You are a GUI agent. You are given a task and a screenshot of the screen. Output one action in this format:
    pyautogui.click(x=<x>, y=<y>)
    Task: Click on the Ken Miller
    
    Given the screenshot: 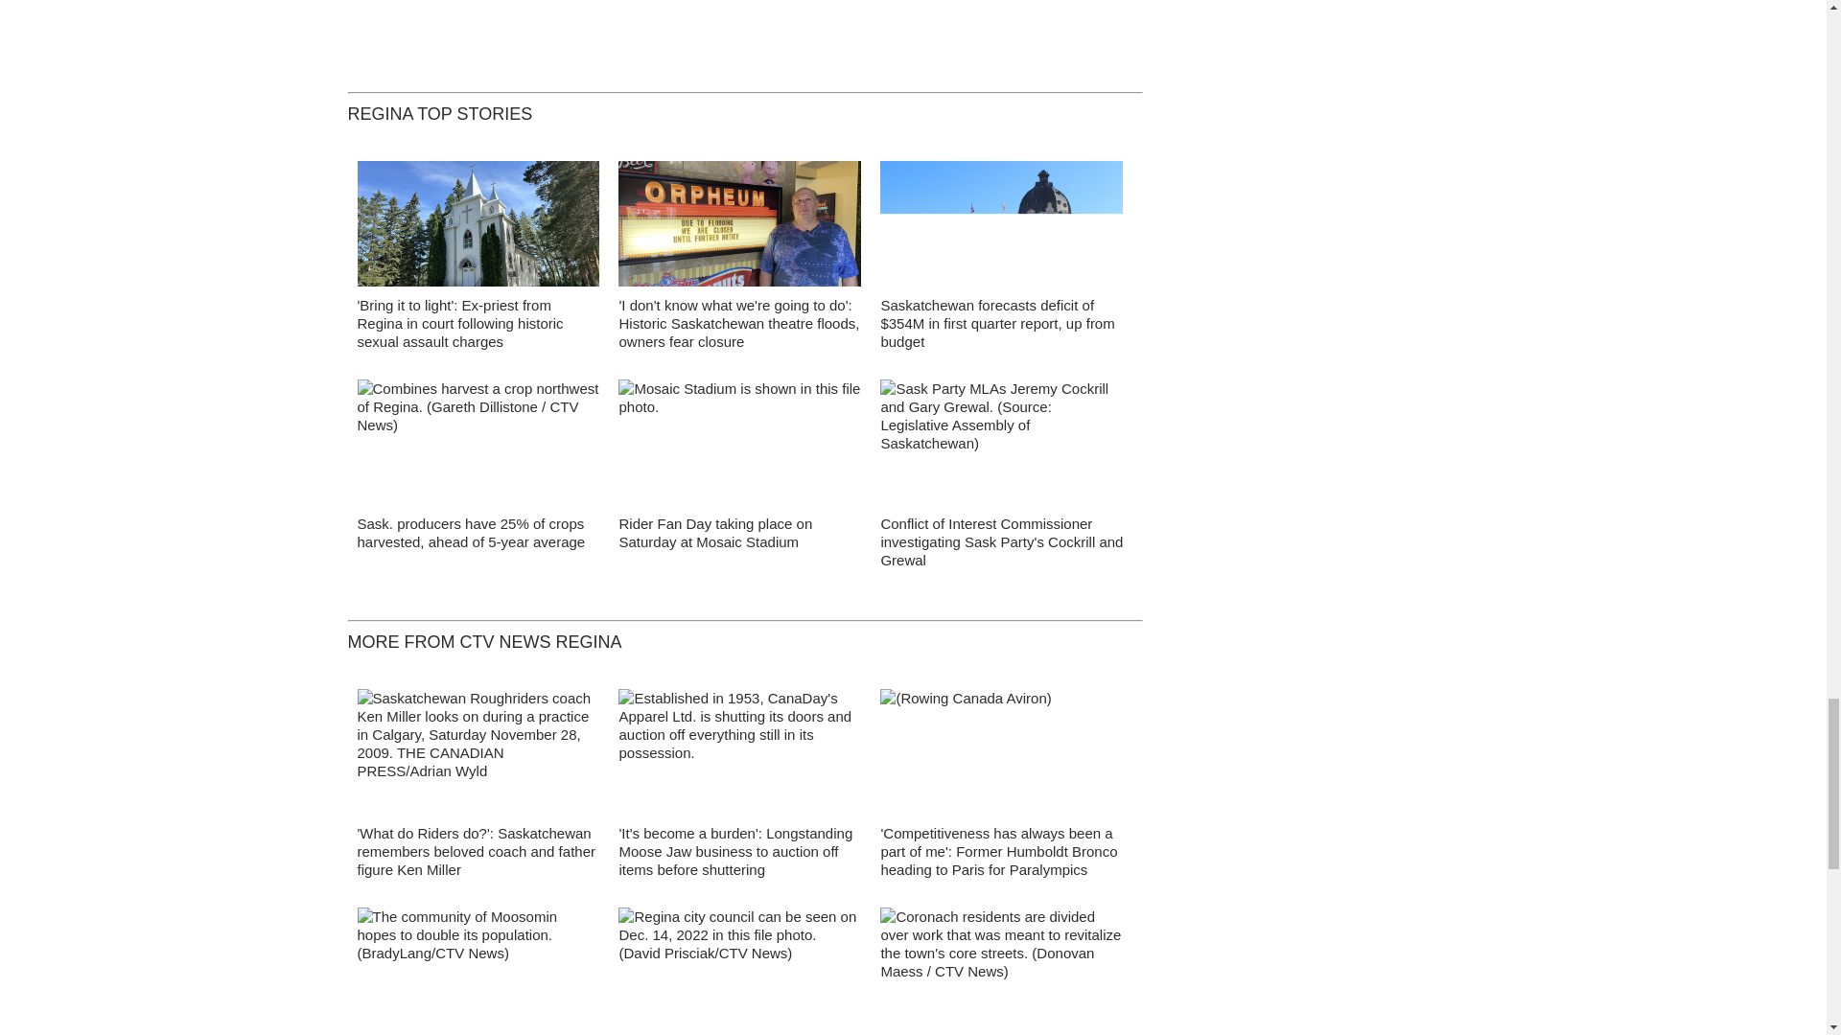 What is the action you would take?
    pyautogui.click(x=478, y=757)
    